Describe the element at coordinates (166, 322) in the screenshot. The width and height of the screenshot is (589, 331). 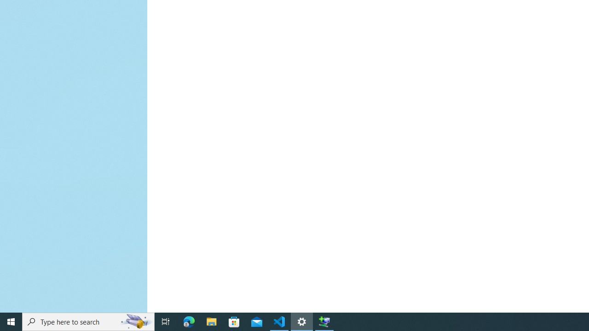
I see `Task View` at that location.